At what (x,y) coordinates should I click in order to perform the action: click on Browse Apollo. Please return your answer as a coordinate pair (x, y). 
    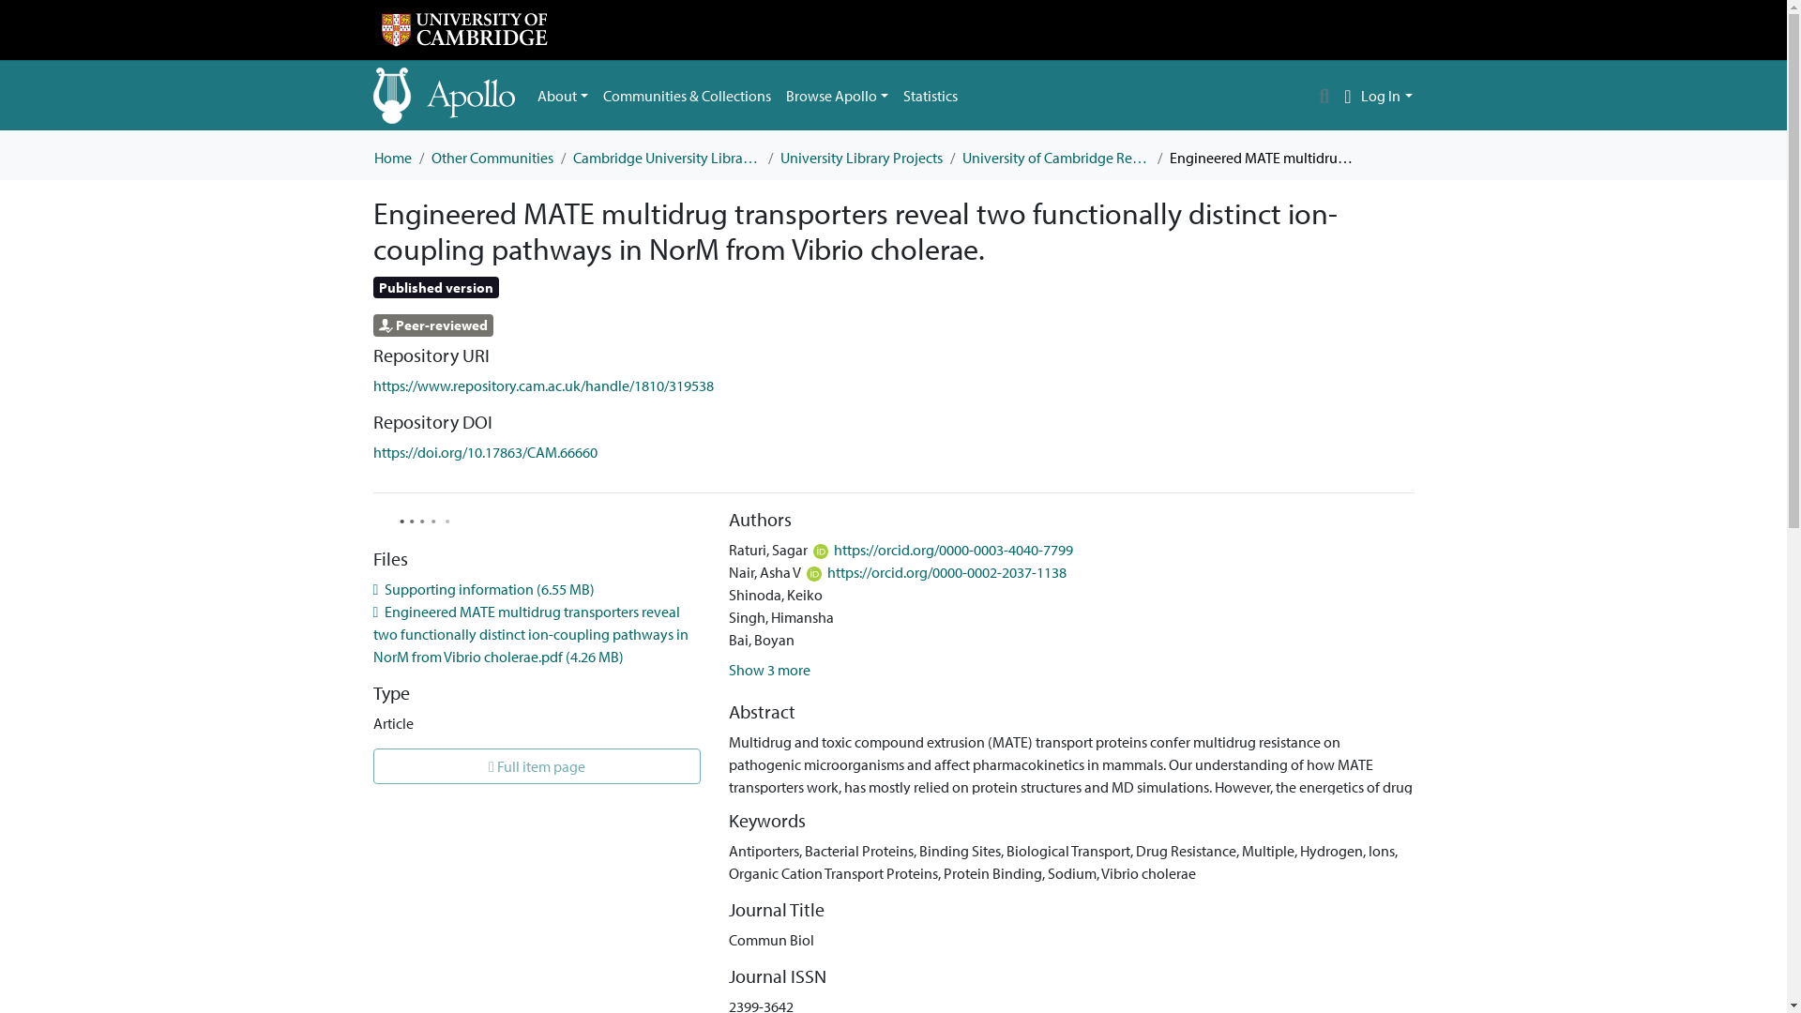
    Looking at the image, I should click on (837, 96).